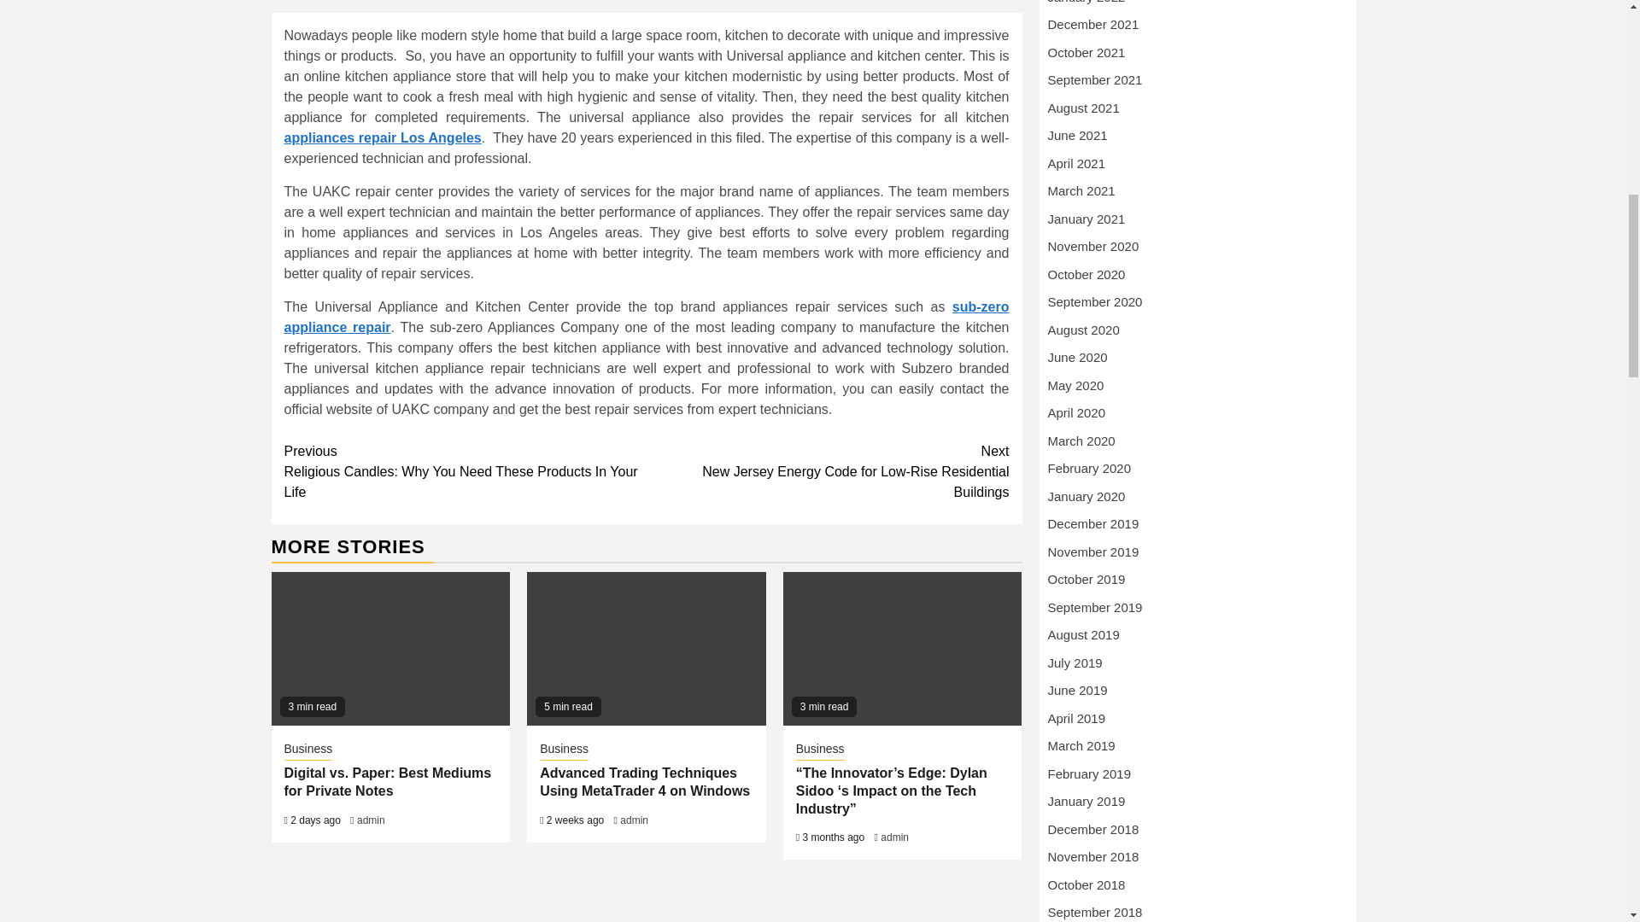 Image resolution: width=1640 pixels, height=922 pixels. Describe the element at coordinates (382, 137) in the screenshot. I see `appliances repair Los Angeles` at that location.